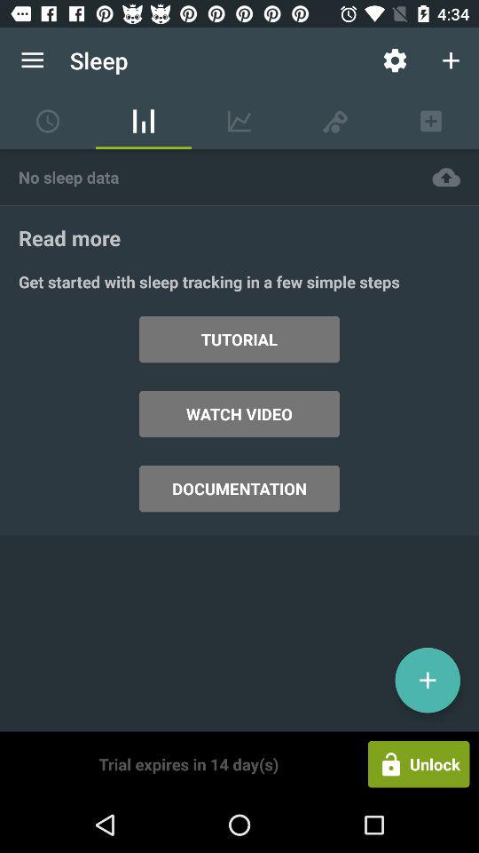 This screenshot has height=853, width=479. I want to click on scroll to no sleep data, so click(207, 176).